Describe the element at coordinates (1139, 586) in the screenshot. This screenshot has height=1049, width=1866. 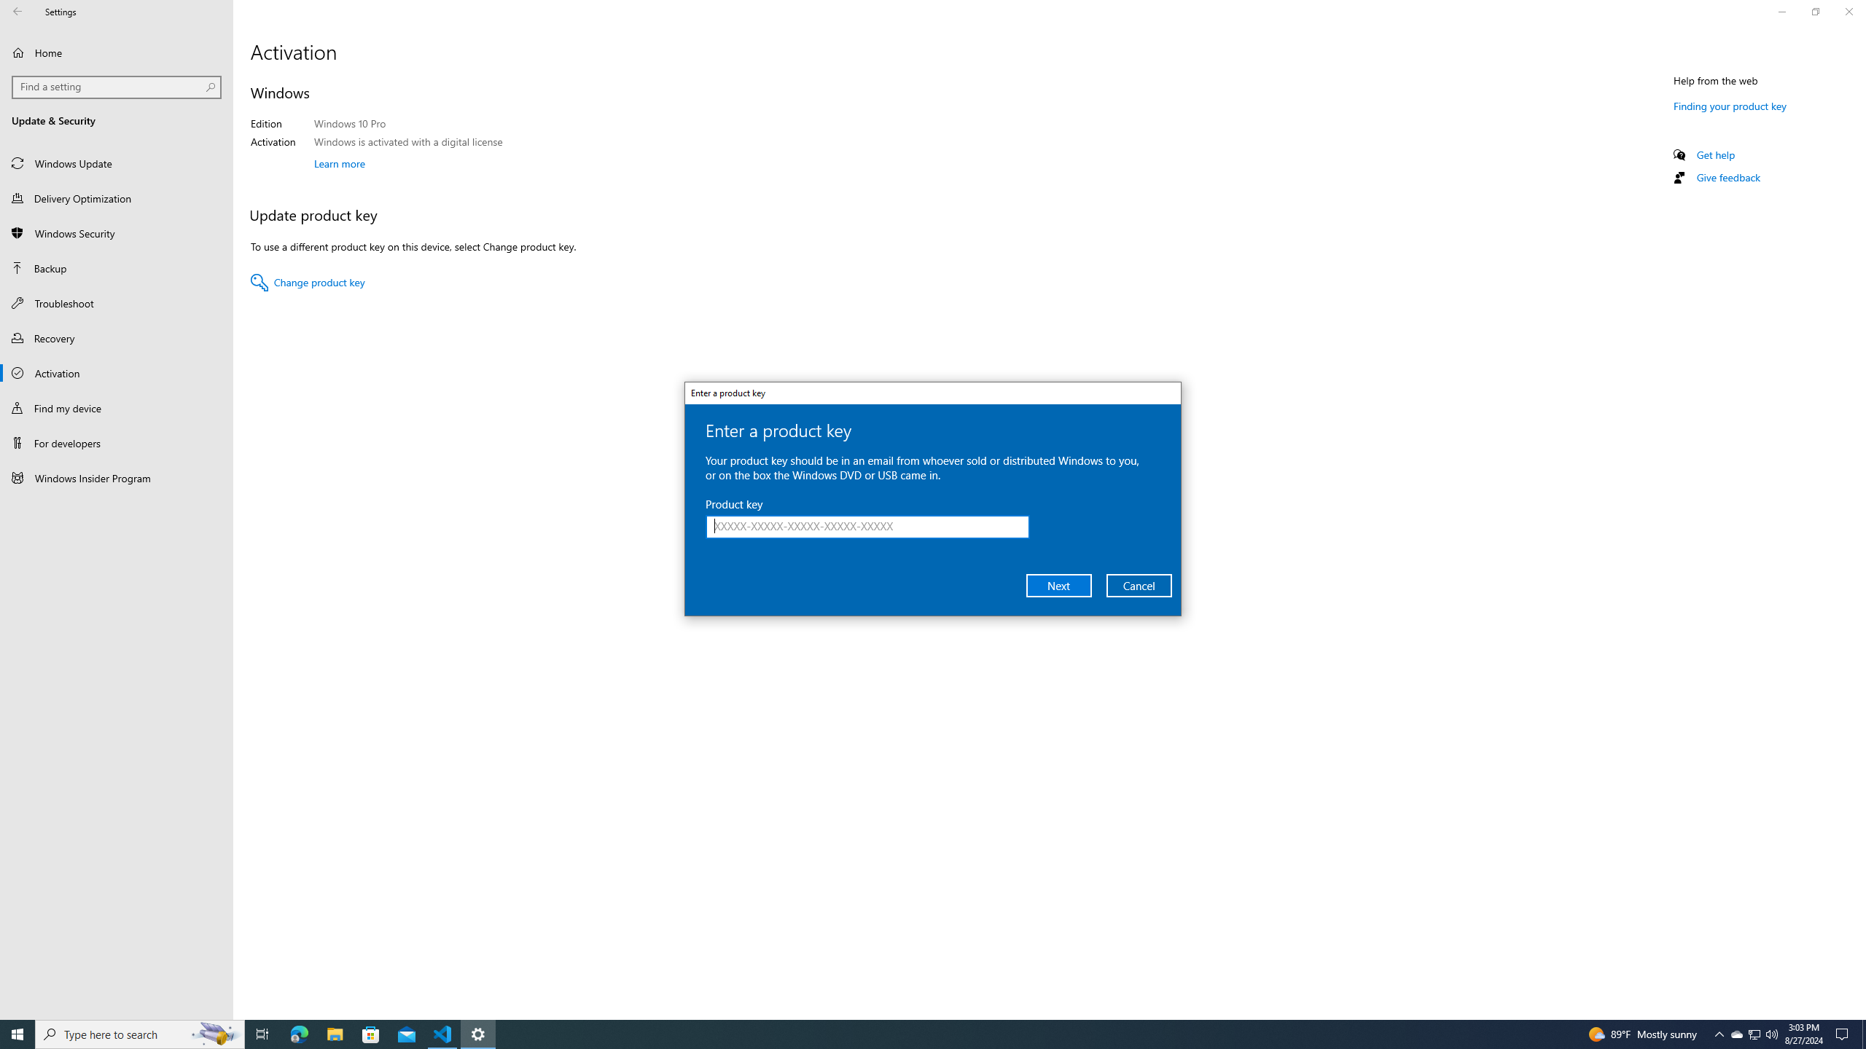
I see `Cancel` at that location.